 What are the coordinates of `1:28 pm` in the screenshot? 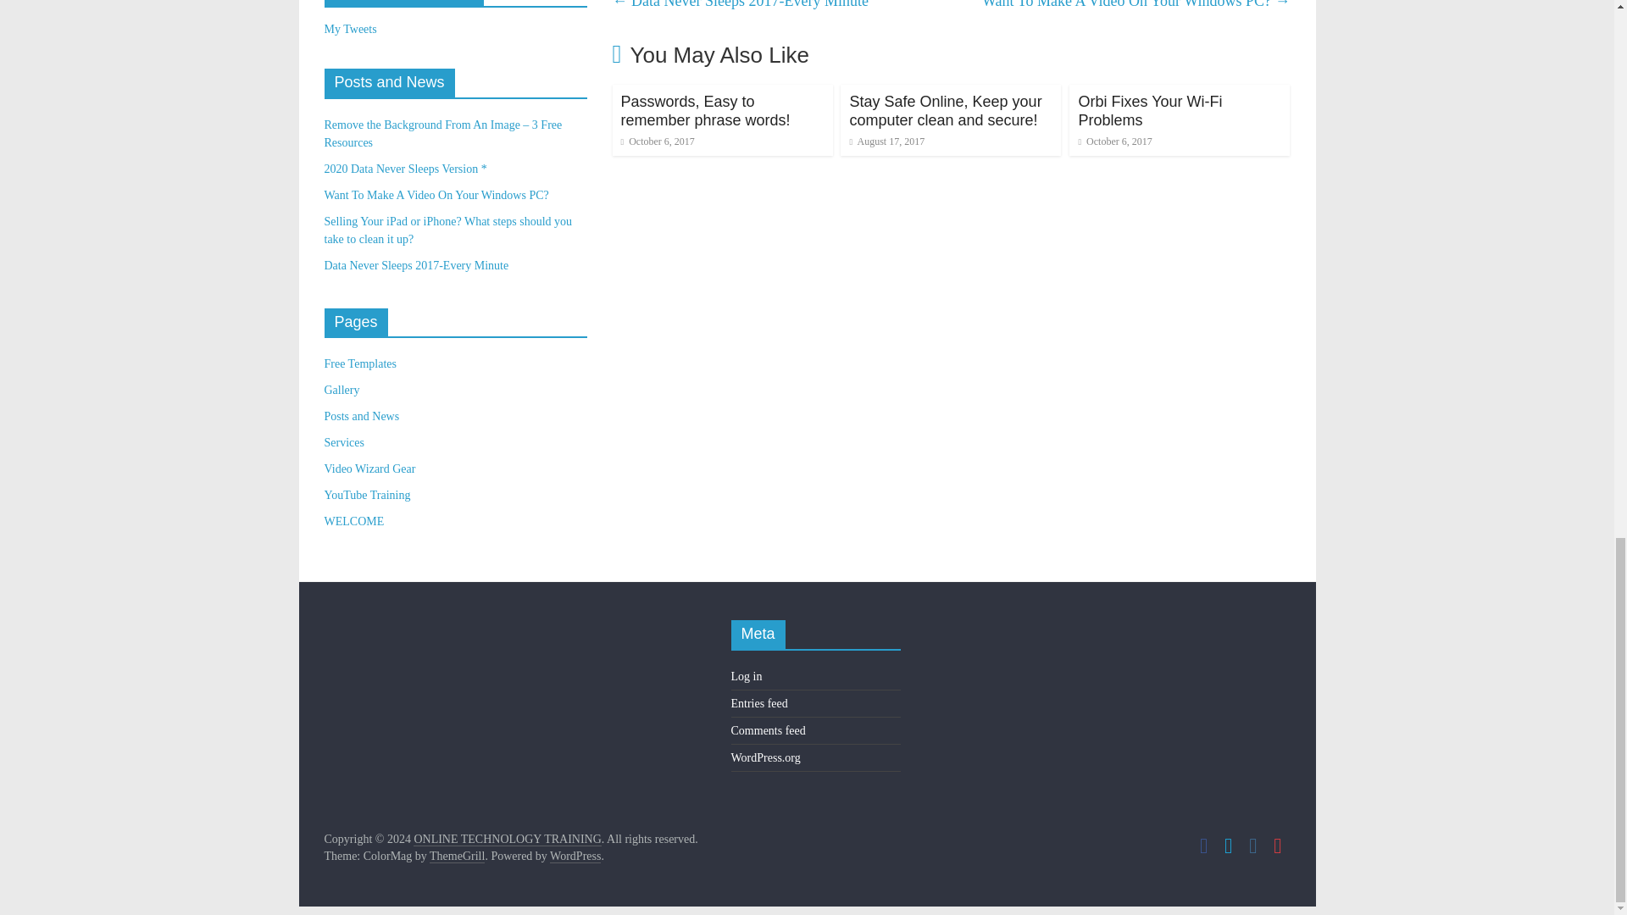 It's located at (886, 141).